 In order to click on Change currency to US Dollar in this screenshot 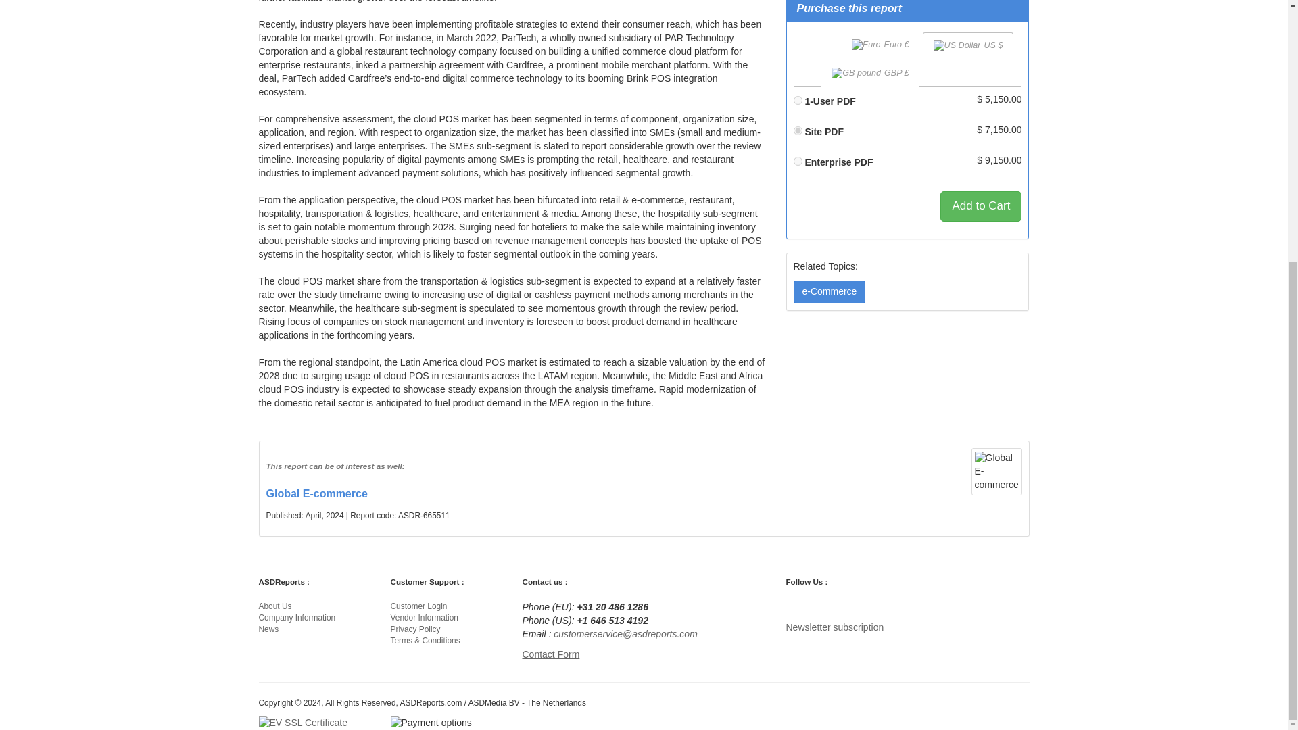, I will do `click(968, 45)`.